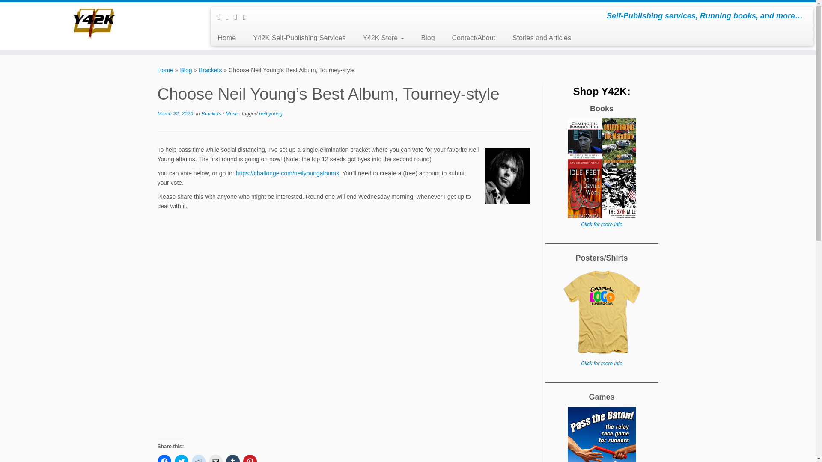 The image size is (822, 462). I want to click on Brackets, so click(212, 114).